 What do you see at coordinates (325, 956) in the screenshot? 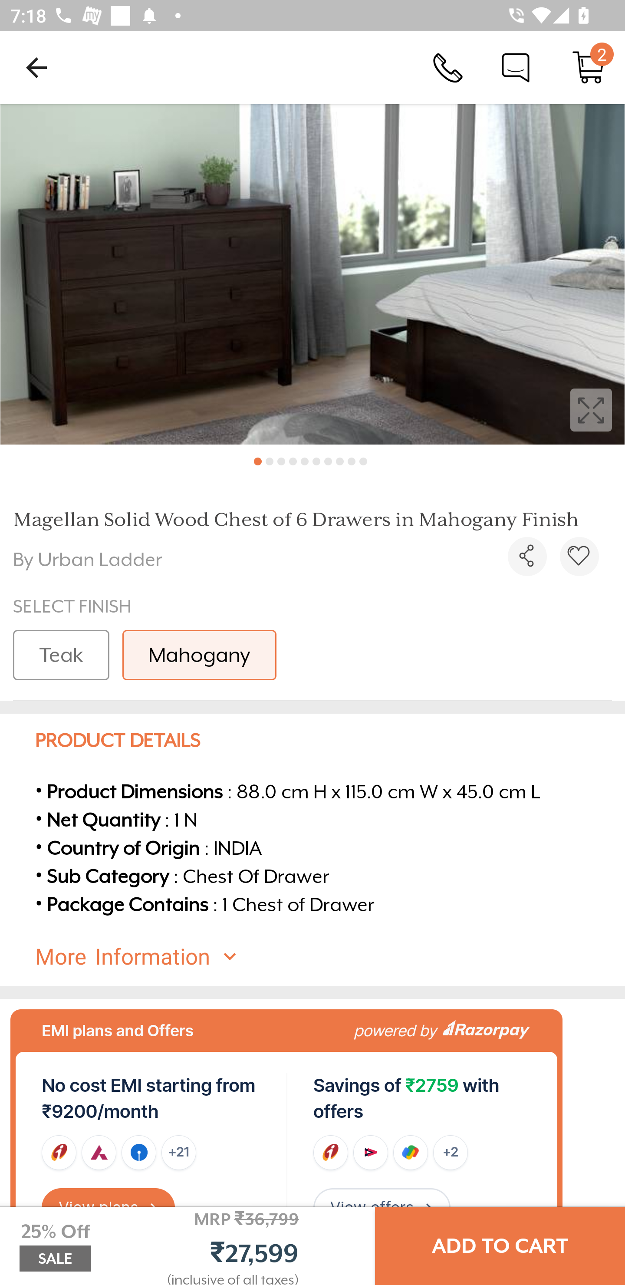
I see `More Information ` at bounding box center [325, 956].